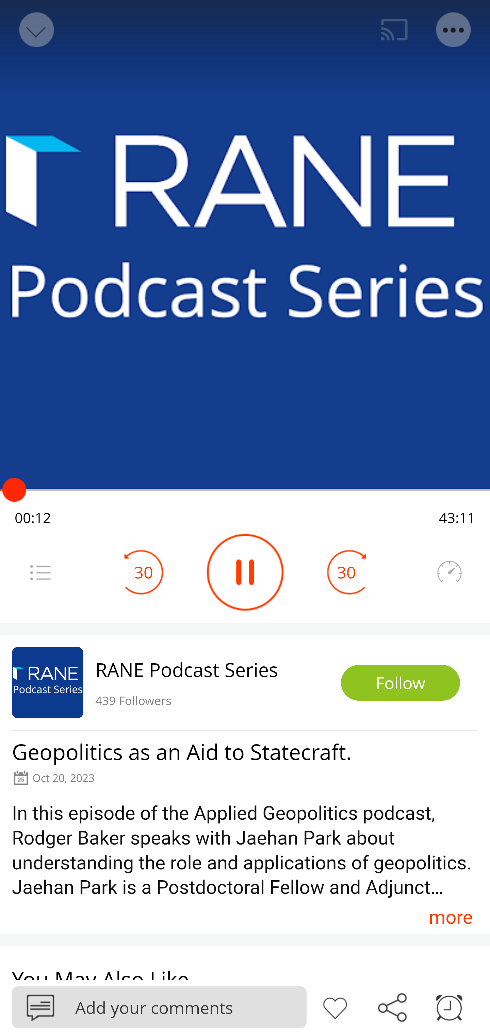  I want to click on Menu, so click(40, 572).